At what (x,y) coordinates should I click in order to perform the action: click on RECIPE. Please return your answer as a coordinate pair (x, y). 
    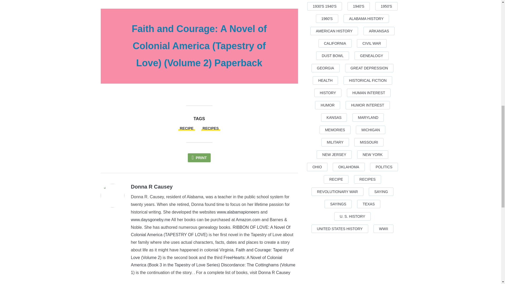
    Looking at the image, I should click on (186, 128).